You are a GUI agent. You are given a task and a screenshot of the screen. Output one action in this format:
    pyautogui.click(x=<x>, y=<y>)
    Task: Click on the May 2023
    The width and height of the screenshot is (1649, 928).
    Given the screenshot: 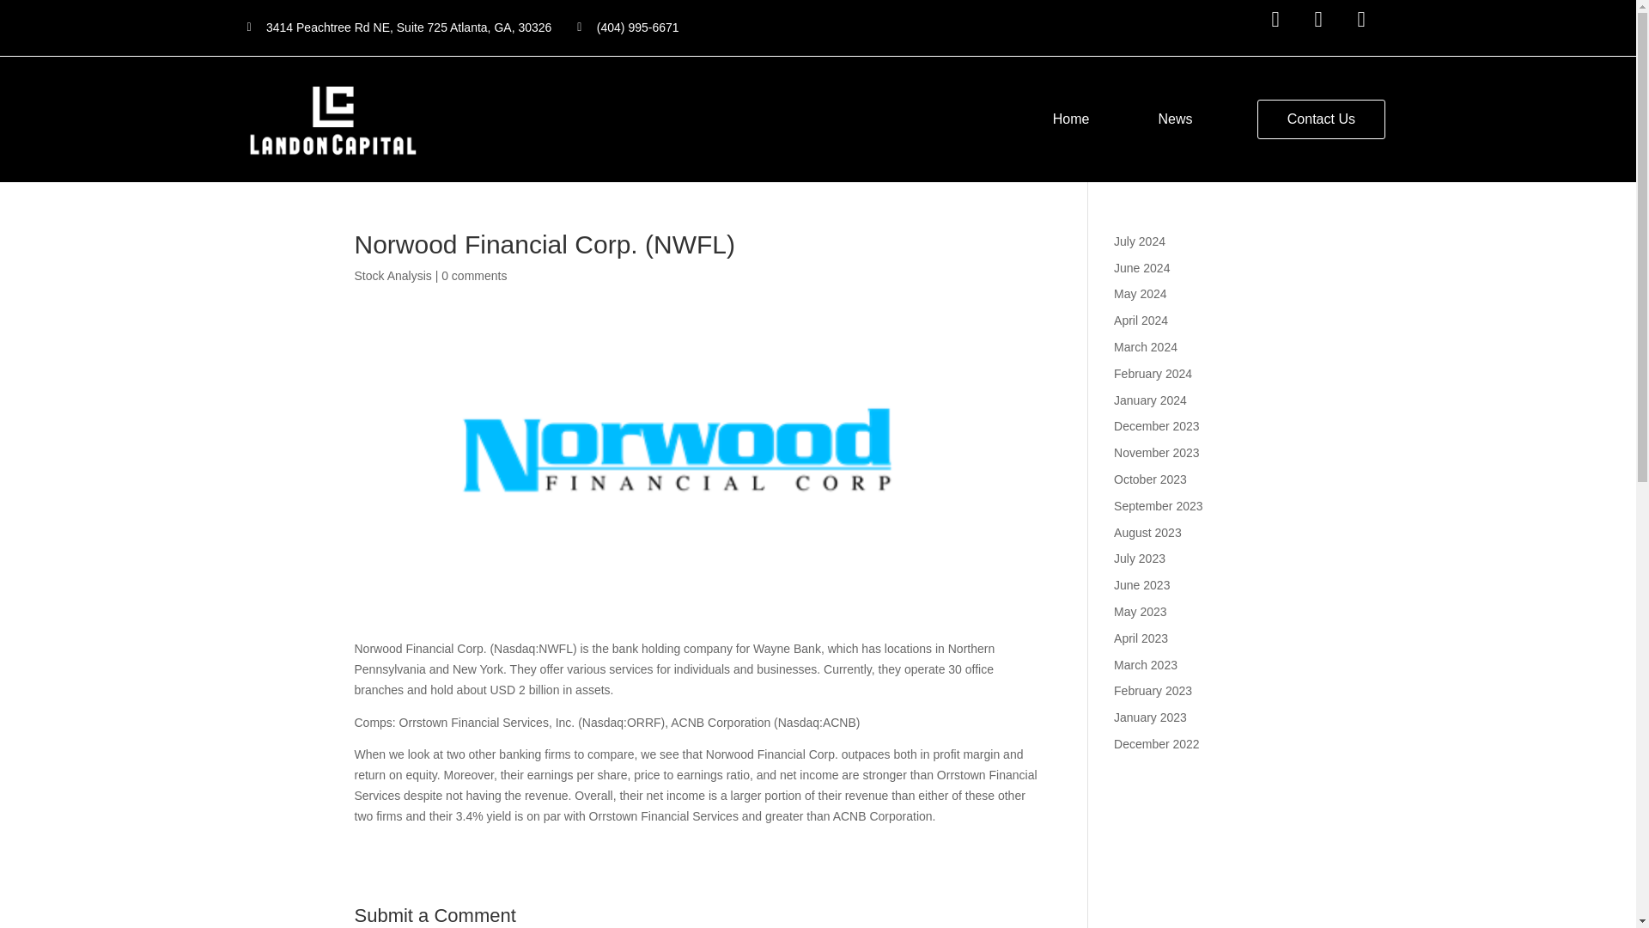 What is the action you would take?
    pyautogui.click(x=1140, y=612)
    